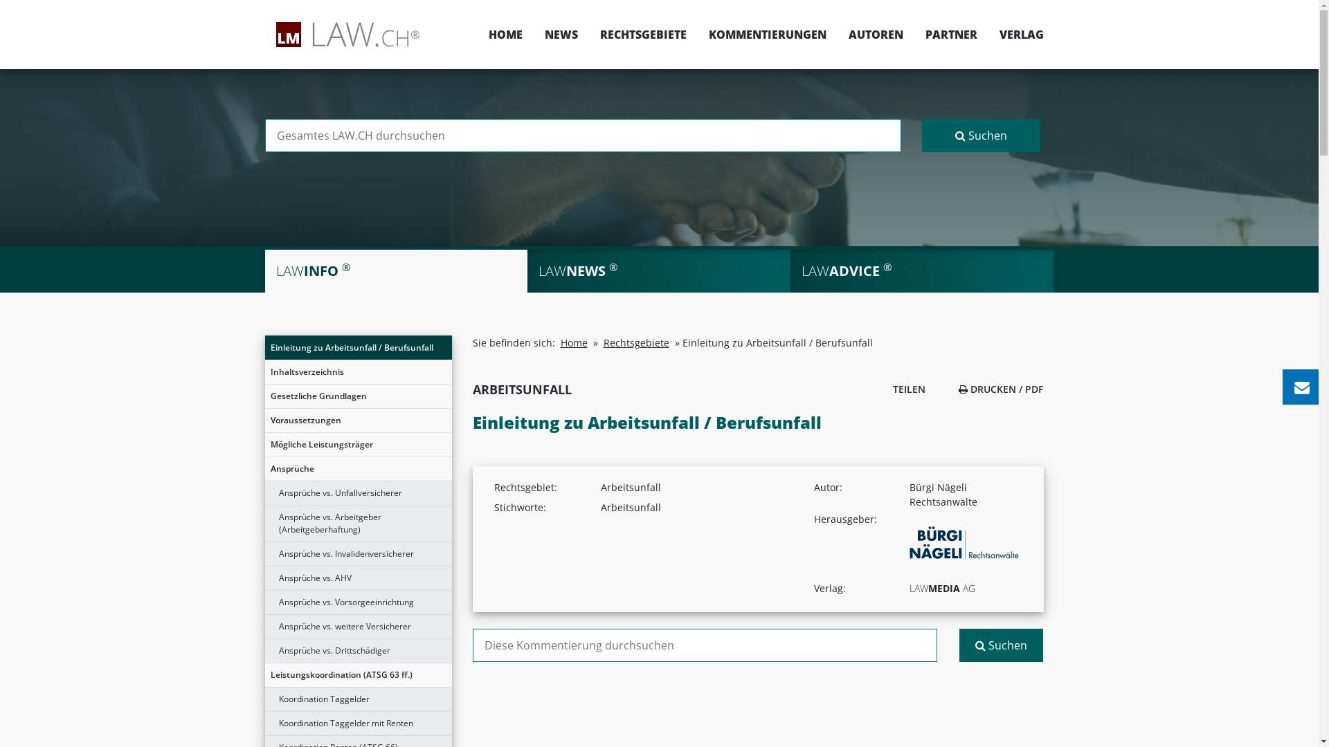 The image size is (1329, 747). Describe the element at coordinates (905, 389) in the screenshot. I see ` TEILEN` at that location.